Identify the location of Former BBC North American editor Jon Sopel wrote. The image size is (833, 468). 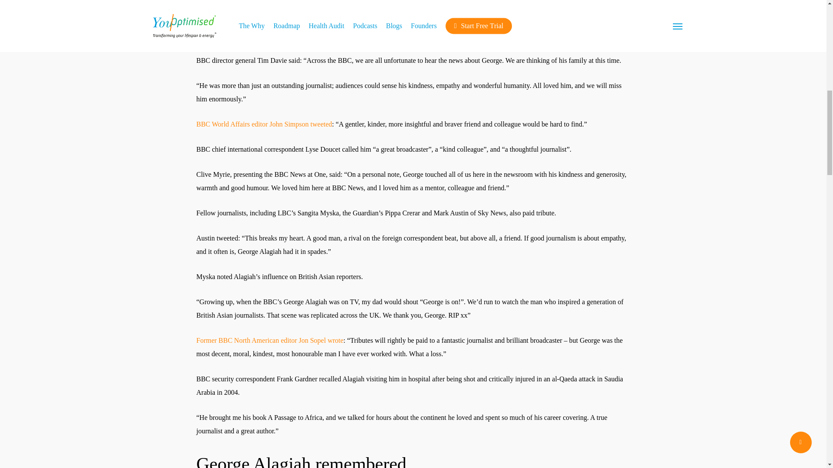
(269, 340).